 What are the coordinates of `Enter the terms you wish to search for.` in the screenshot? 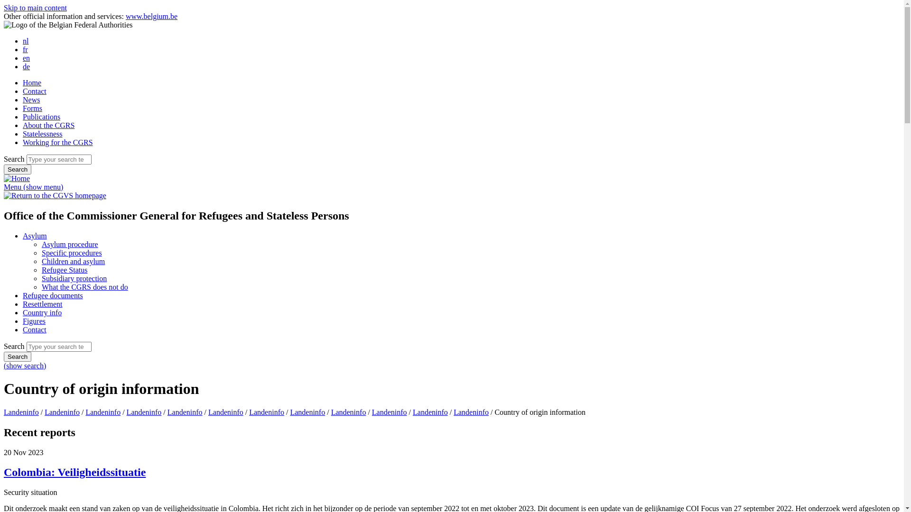 It's located at (59, 159).